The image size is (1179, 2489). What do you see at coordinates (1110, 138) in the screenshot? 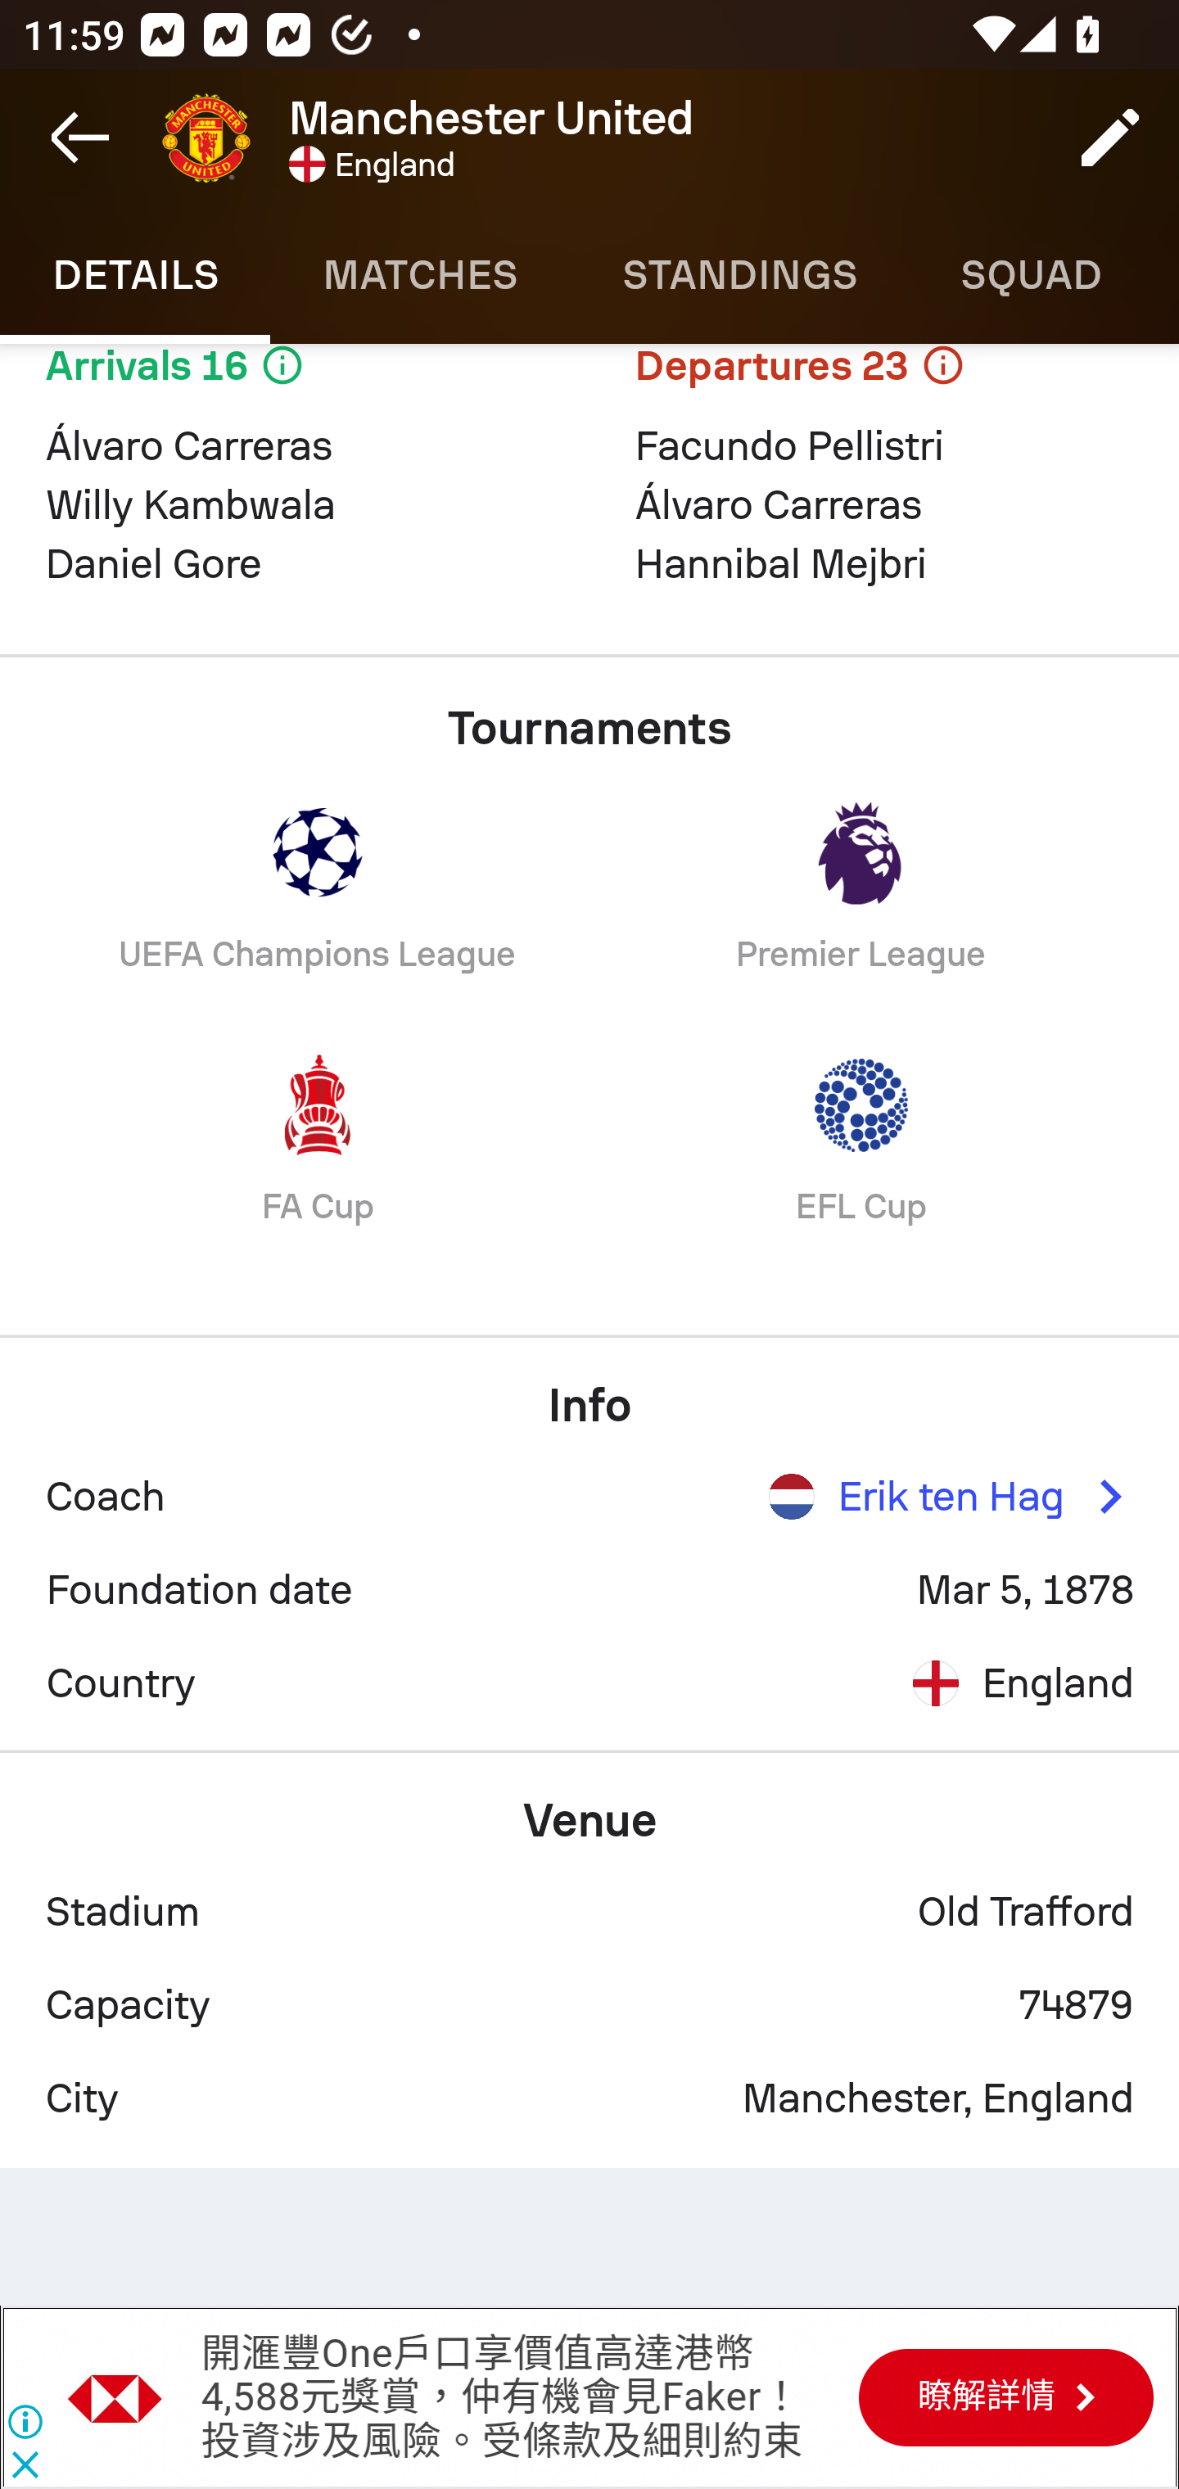
I see `Edit` at bounding box center [1110, 138].